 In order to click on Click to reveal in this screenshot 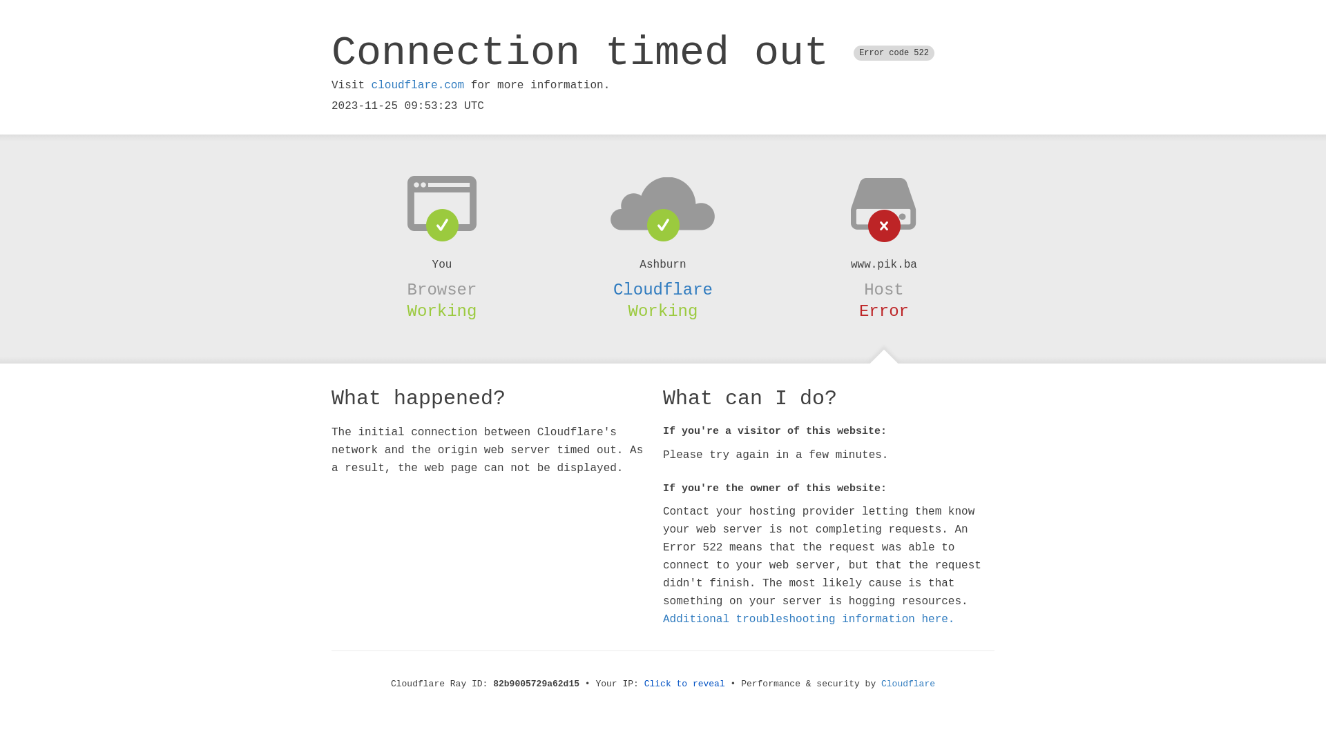, I will do `click(685, 684)`.